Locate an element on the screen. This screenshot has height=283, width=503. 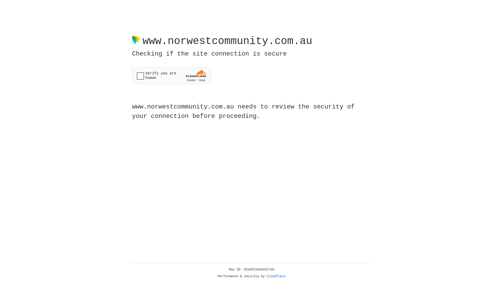
Widget containing a Cloudflare security challenge is located at coordinates (171, 75).